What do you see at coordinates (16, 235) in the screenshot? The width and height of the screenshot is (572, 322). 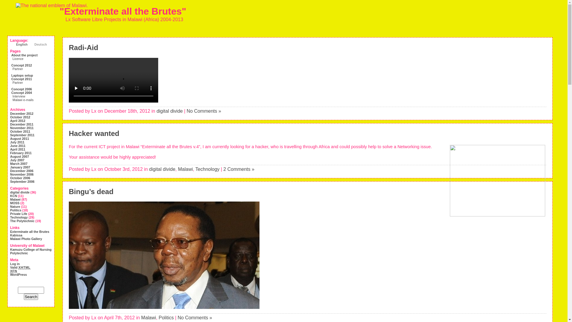 I see `Kabissa` at bounding box center [16, 235].